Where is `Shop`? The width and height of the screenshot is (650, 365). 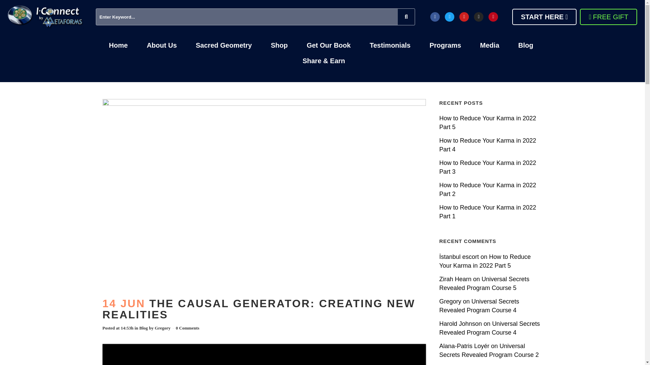
Shop is located at coordinates (279, 45).